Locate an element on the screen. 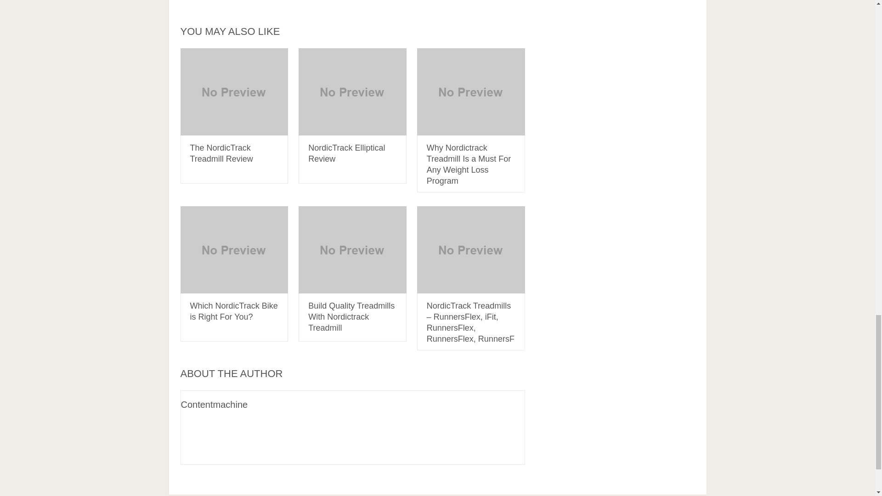  NordicTrack Elliptical Review is located at coordinates (353, 91).